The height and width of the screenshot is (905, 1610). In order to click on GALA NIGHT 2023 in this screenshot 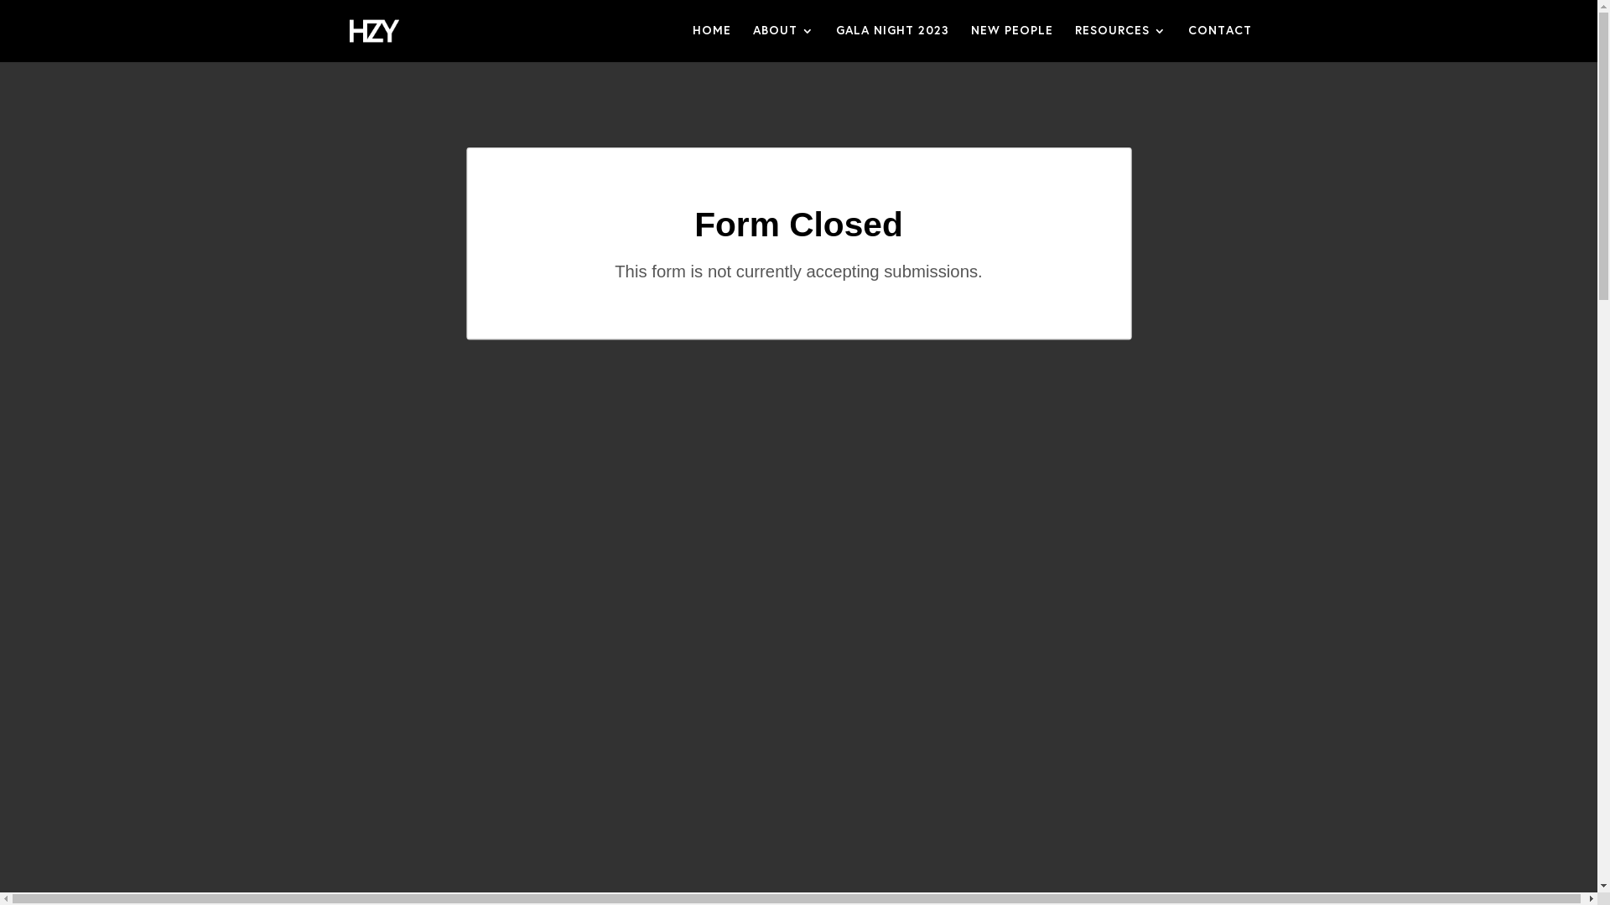, I will do `click(892, 44)`.